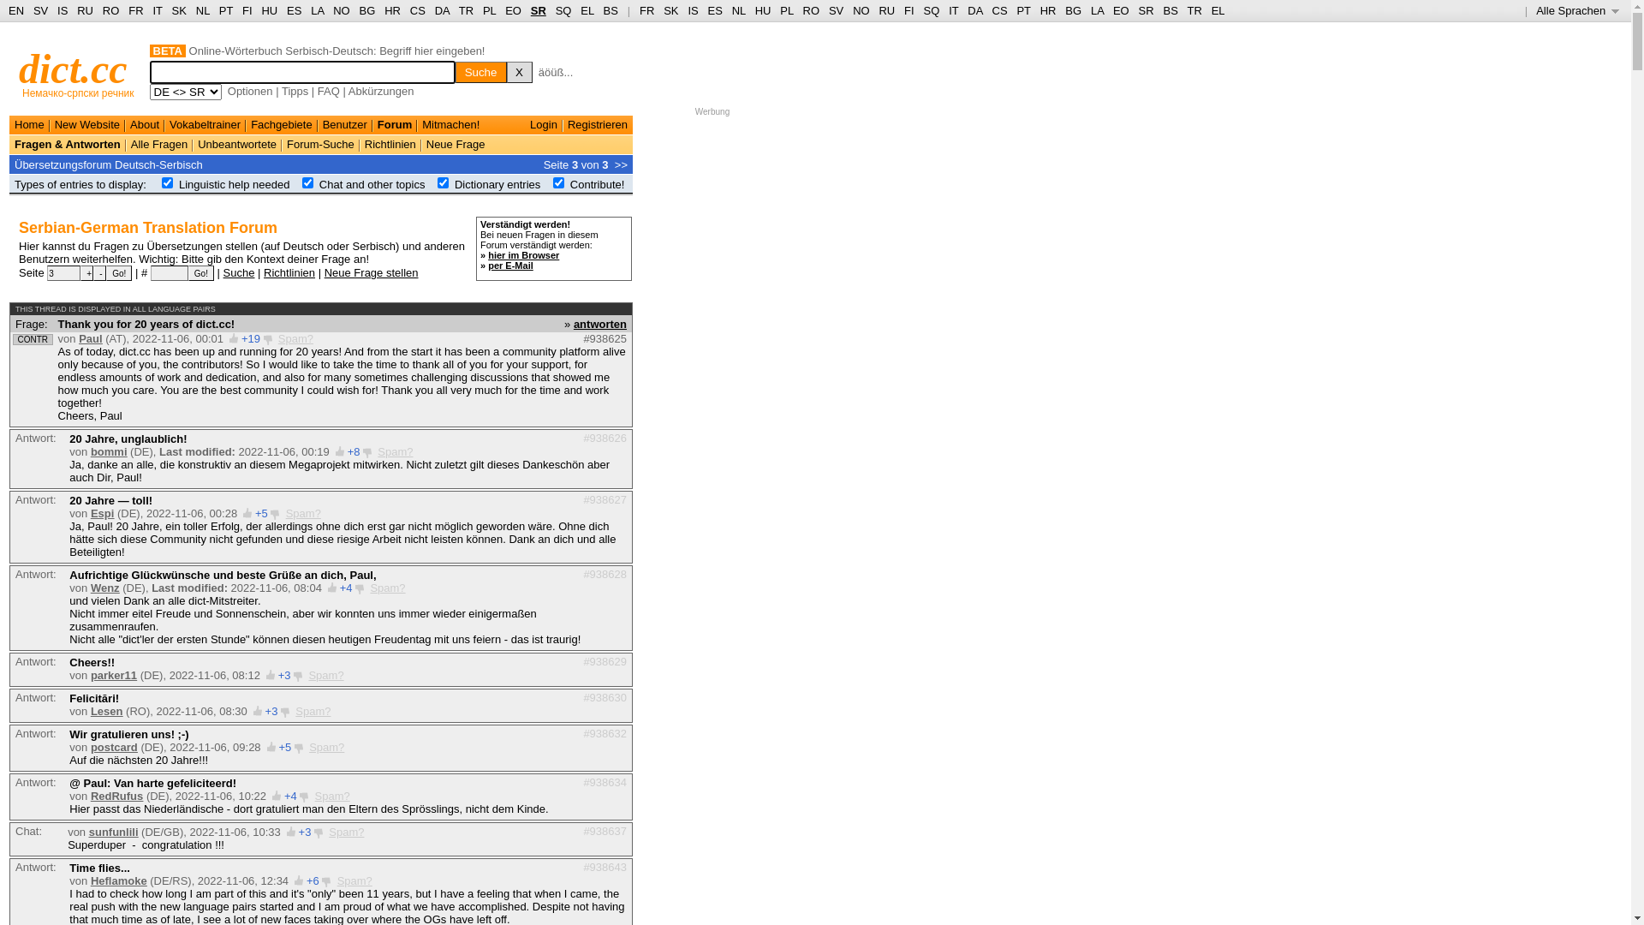 The height and width of the screenshot is (925, 1644). Describe the element at coordinates (418, 10) in the screenshot. I see `CS` at that location.